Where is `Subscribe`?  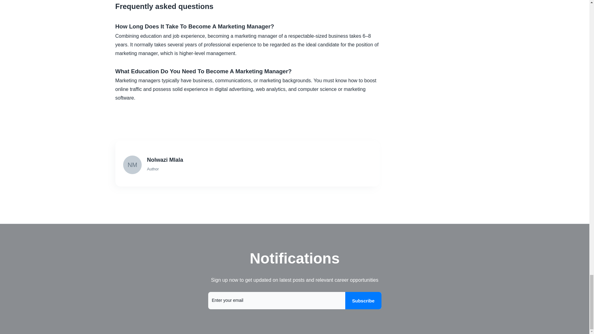
Subscribe is located at coordinates (363, 301).